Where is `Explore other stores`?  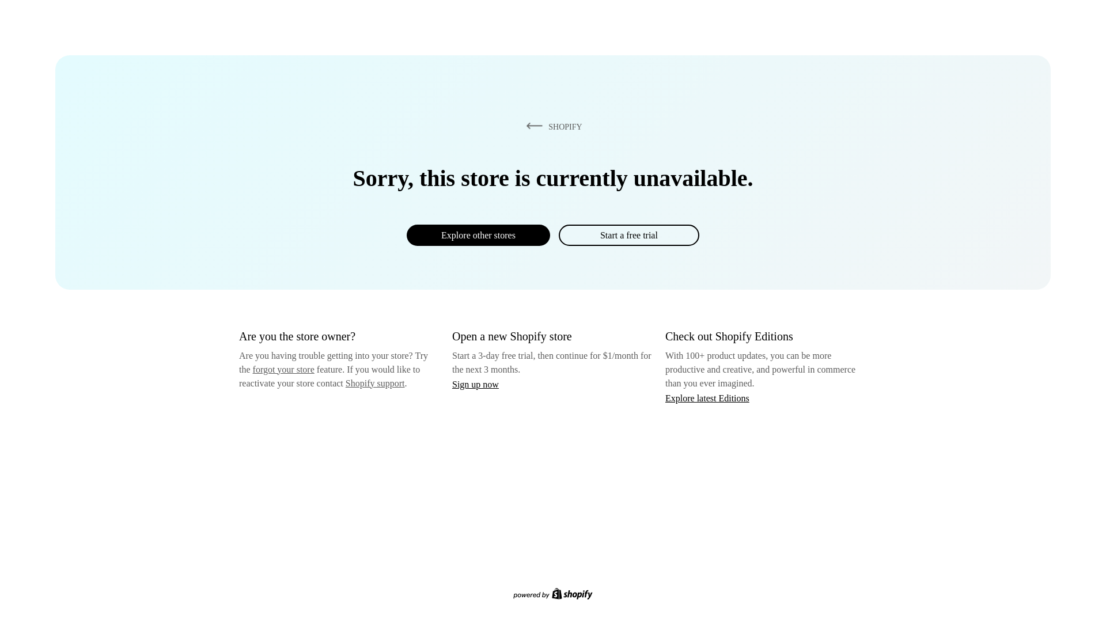
Explore other stores is located at coordinates (478, 235).